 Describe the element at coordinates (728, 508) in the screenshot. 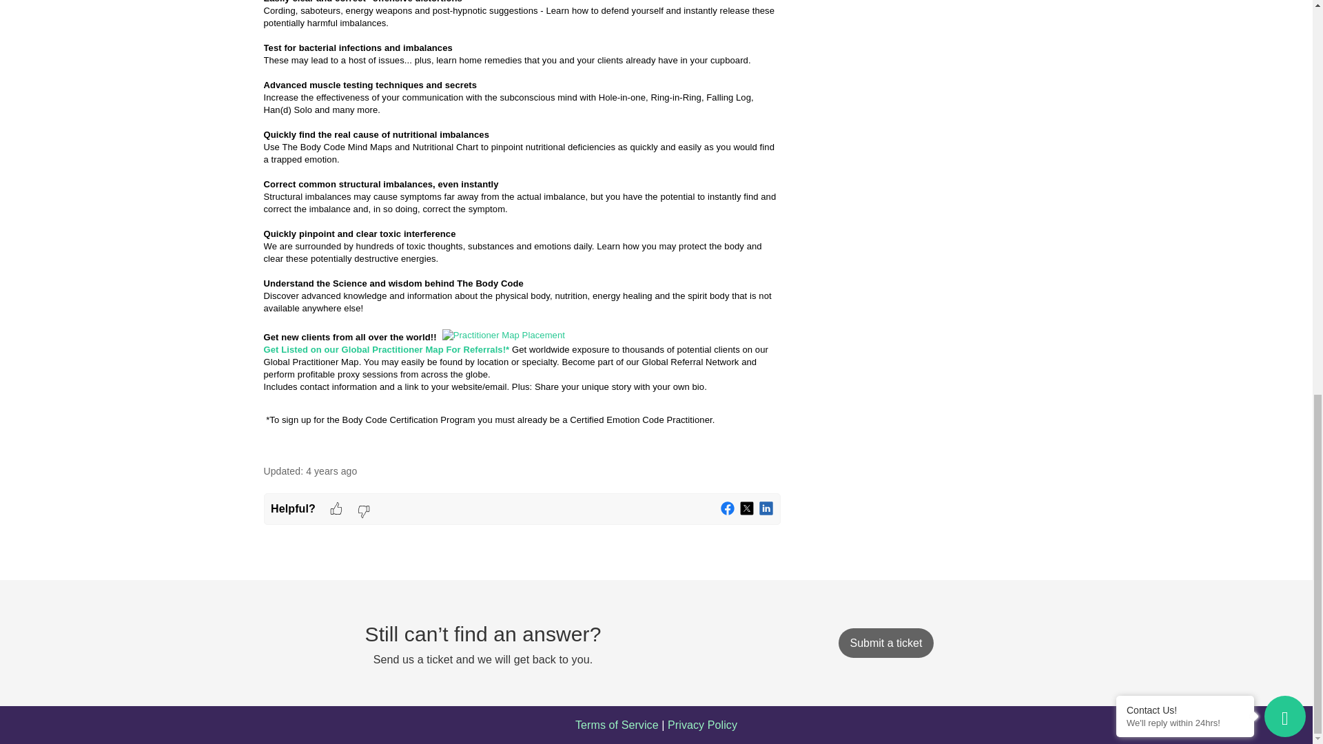

I see `Facebook` at that location.